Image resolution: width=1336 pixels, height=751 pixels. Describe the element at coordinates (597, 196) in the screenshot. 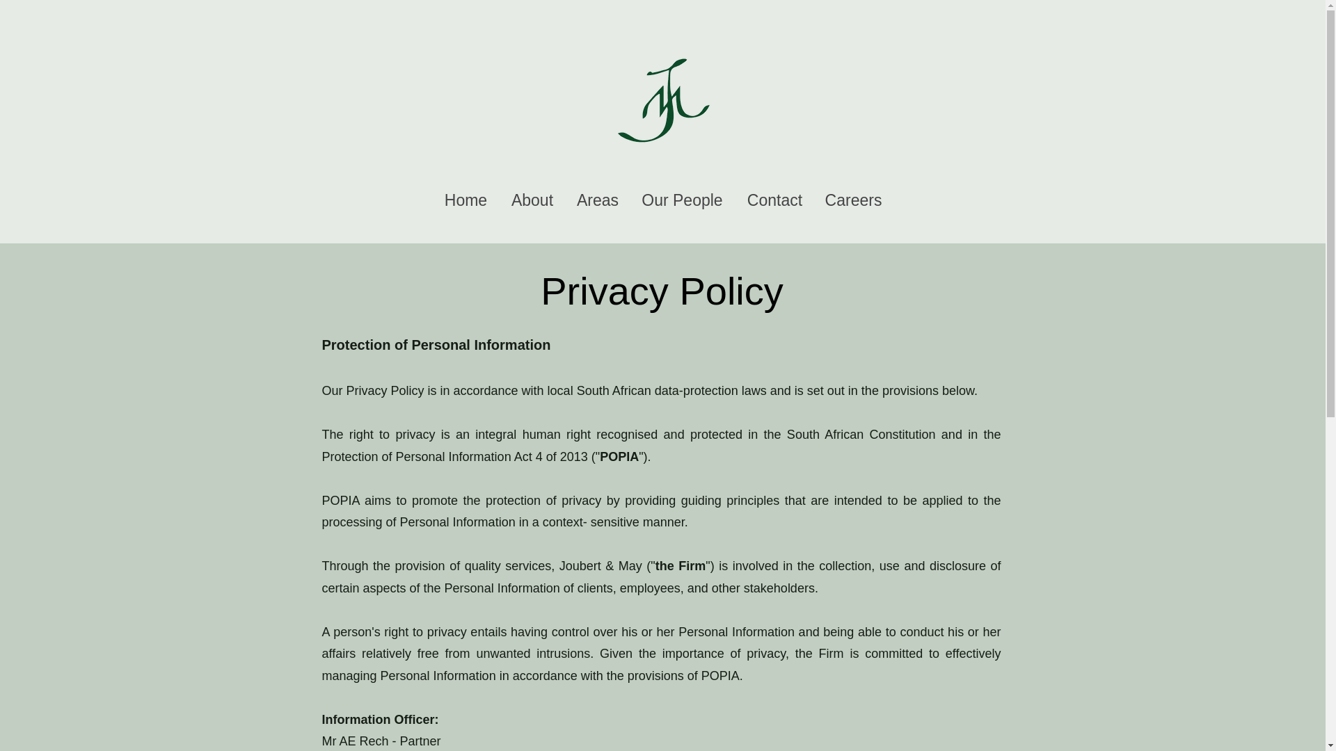

I see `Areas` at that location.